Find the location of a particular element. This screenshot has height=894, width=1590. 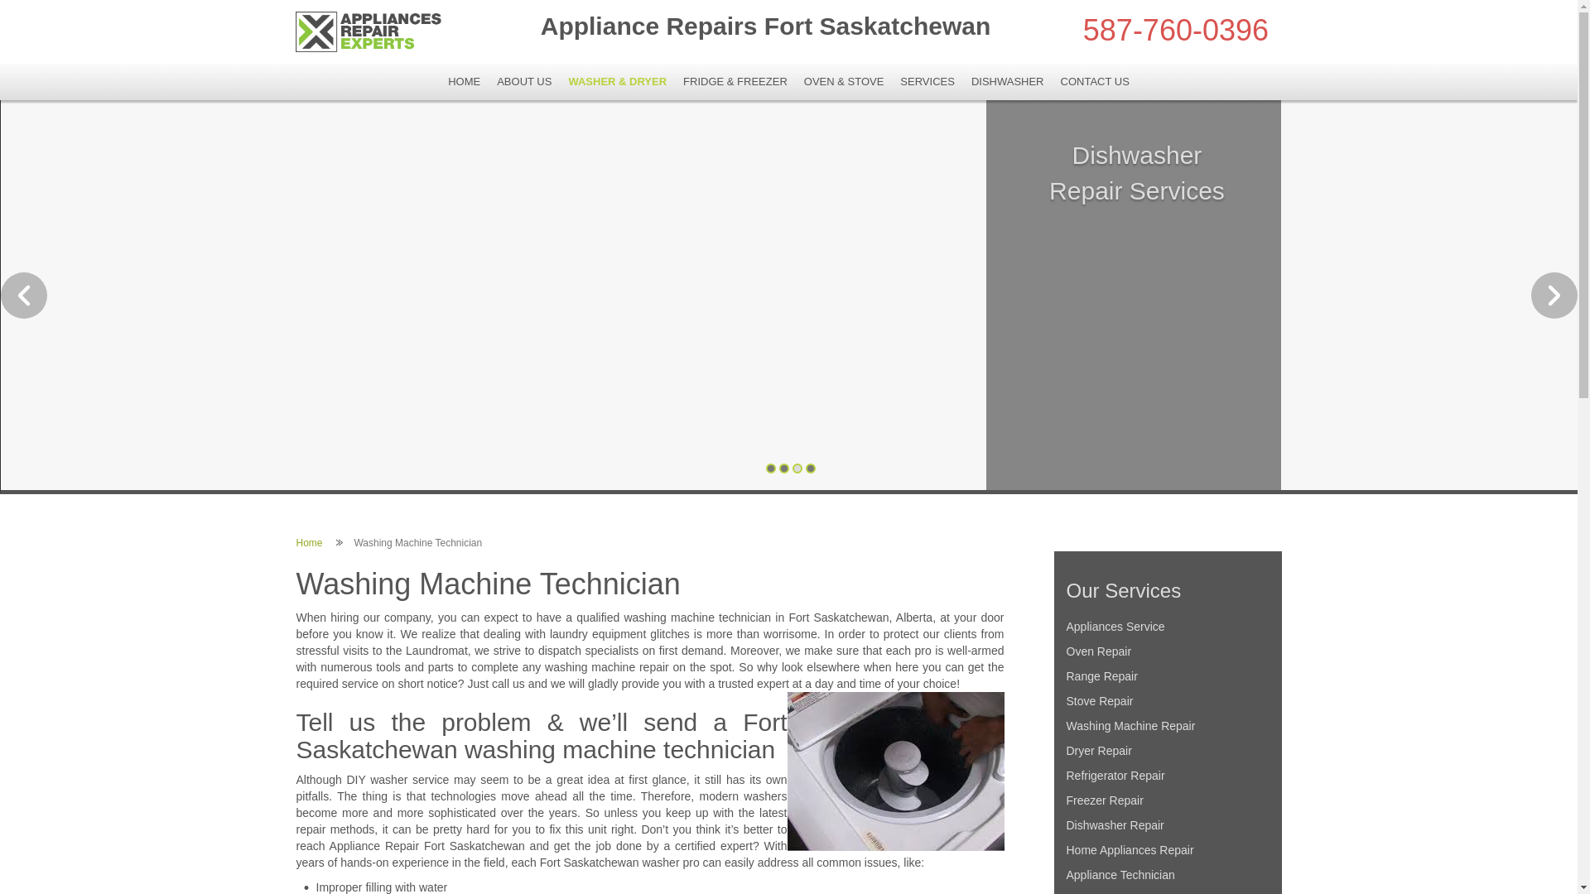

Appliances Service is located at coordinates (1168, 627).